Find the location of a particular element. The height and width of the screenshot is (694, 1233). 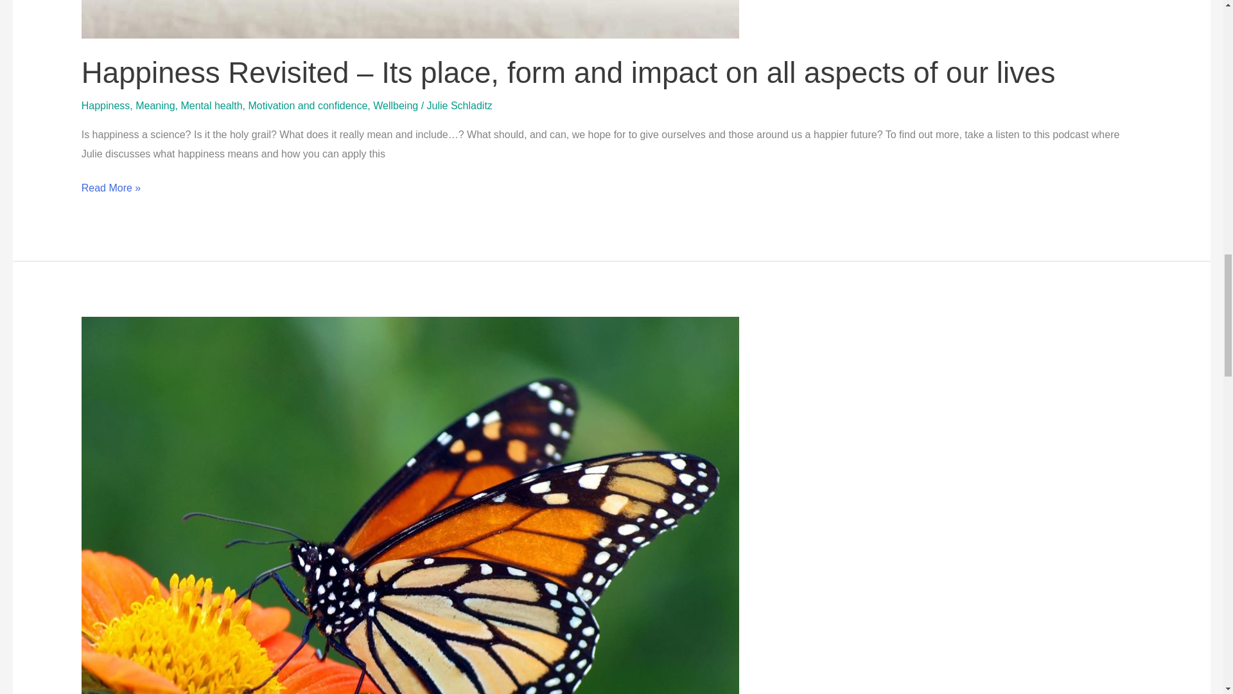

Meaning is located at coordinates (155, 105).